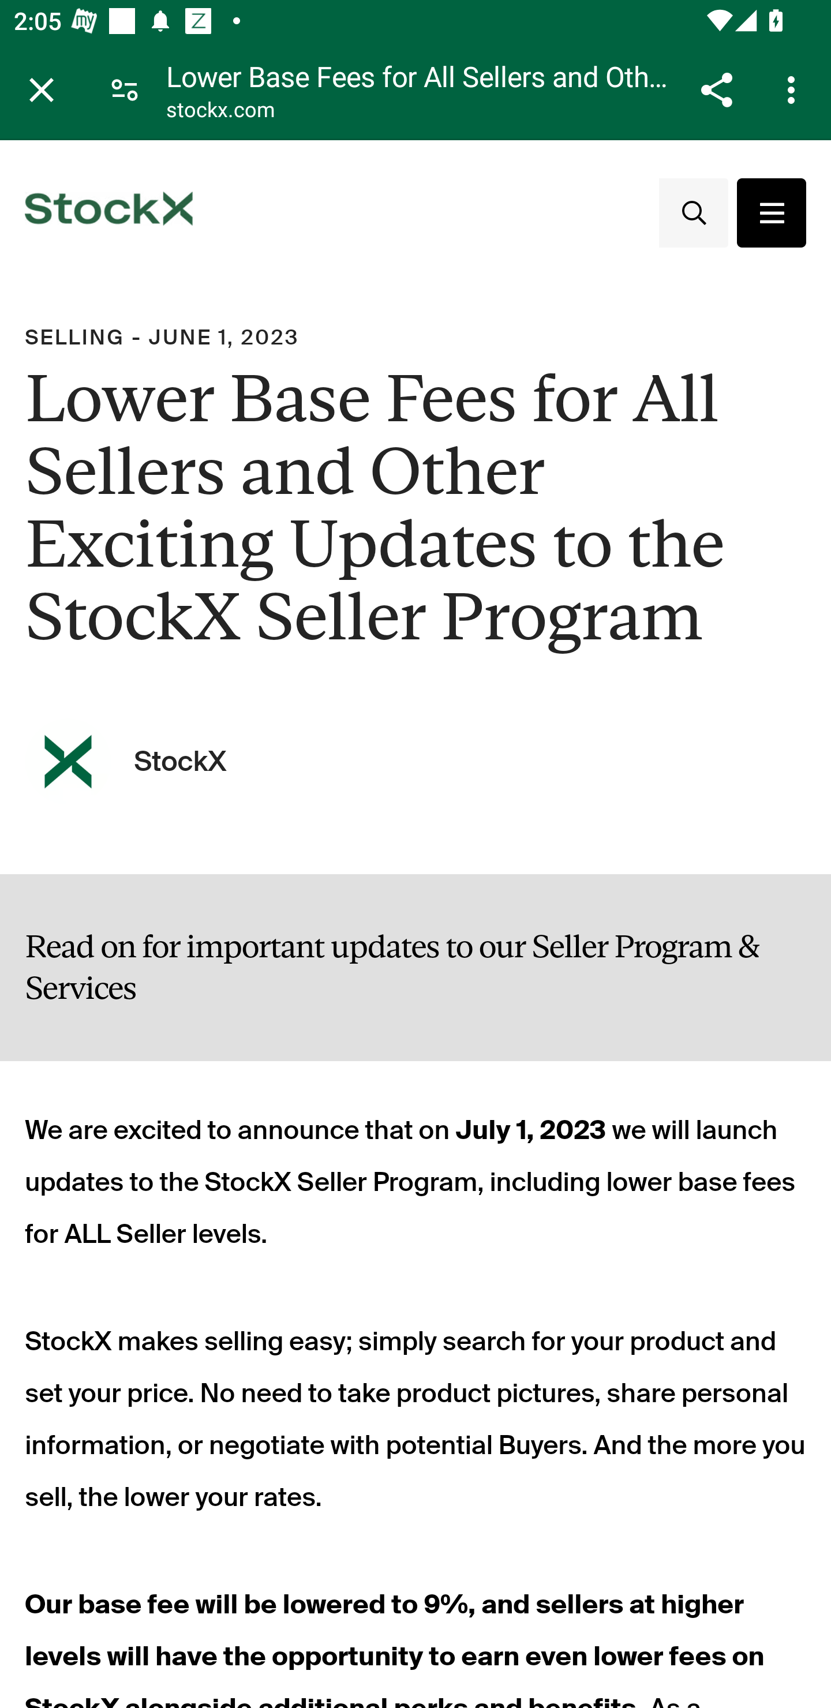 Image resolution: width=831 pixels, height=1708 pixels. Describe the element at coordinates (108, 212) in the screenshot. I see `stockx` at that location.